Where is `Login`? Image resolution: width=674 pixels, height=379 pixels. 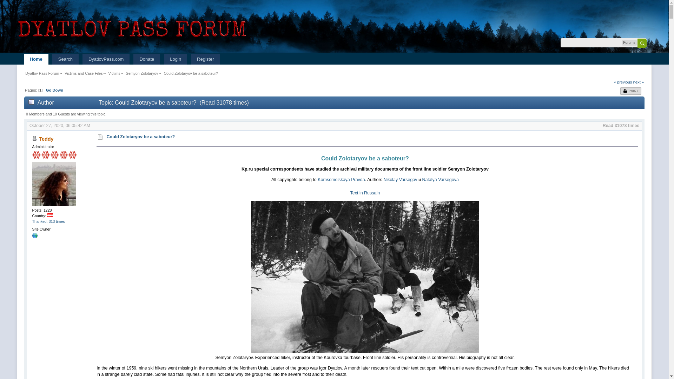 Login is located at coordinates (176, 59).